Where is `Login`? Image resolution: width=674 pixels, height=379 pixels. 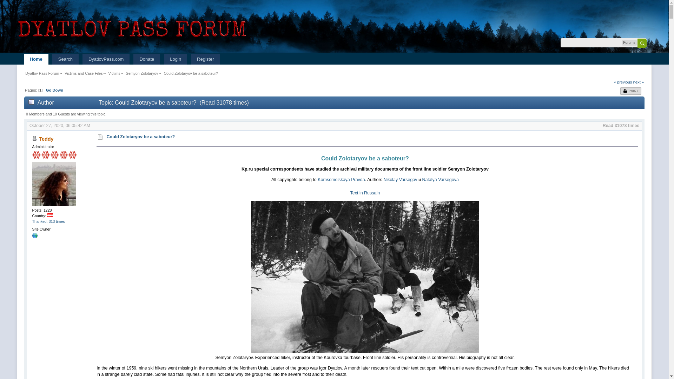 Login is located at coordinates (176, 59).